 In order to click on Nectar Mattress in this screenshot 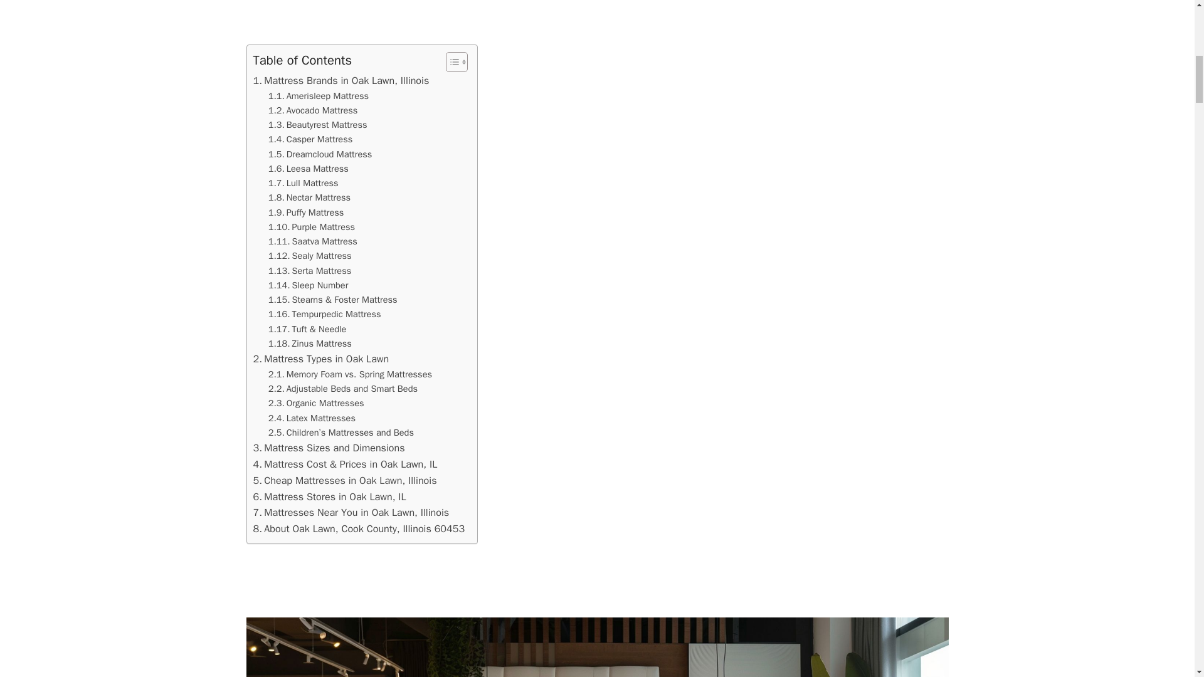, I will do `click(309, 197)`.